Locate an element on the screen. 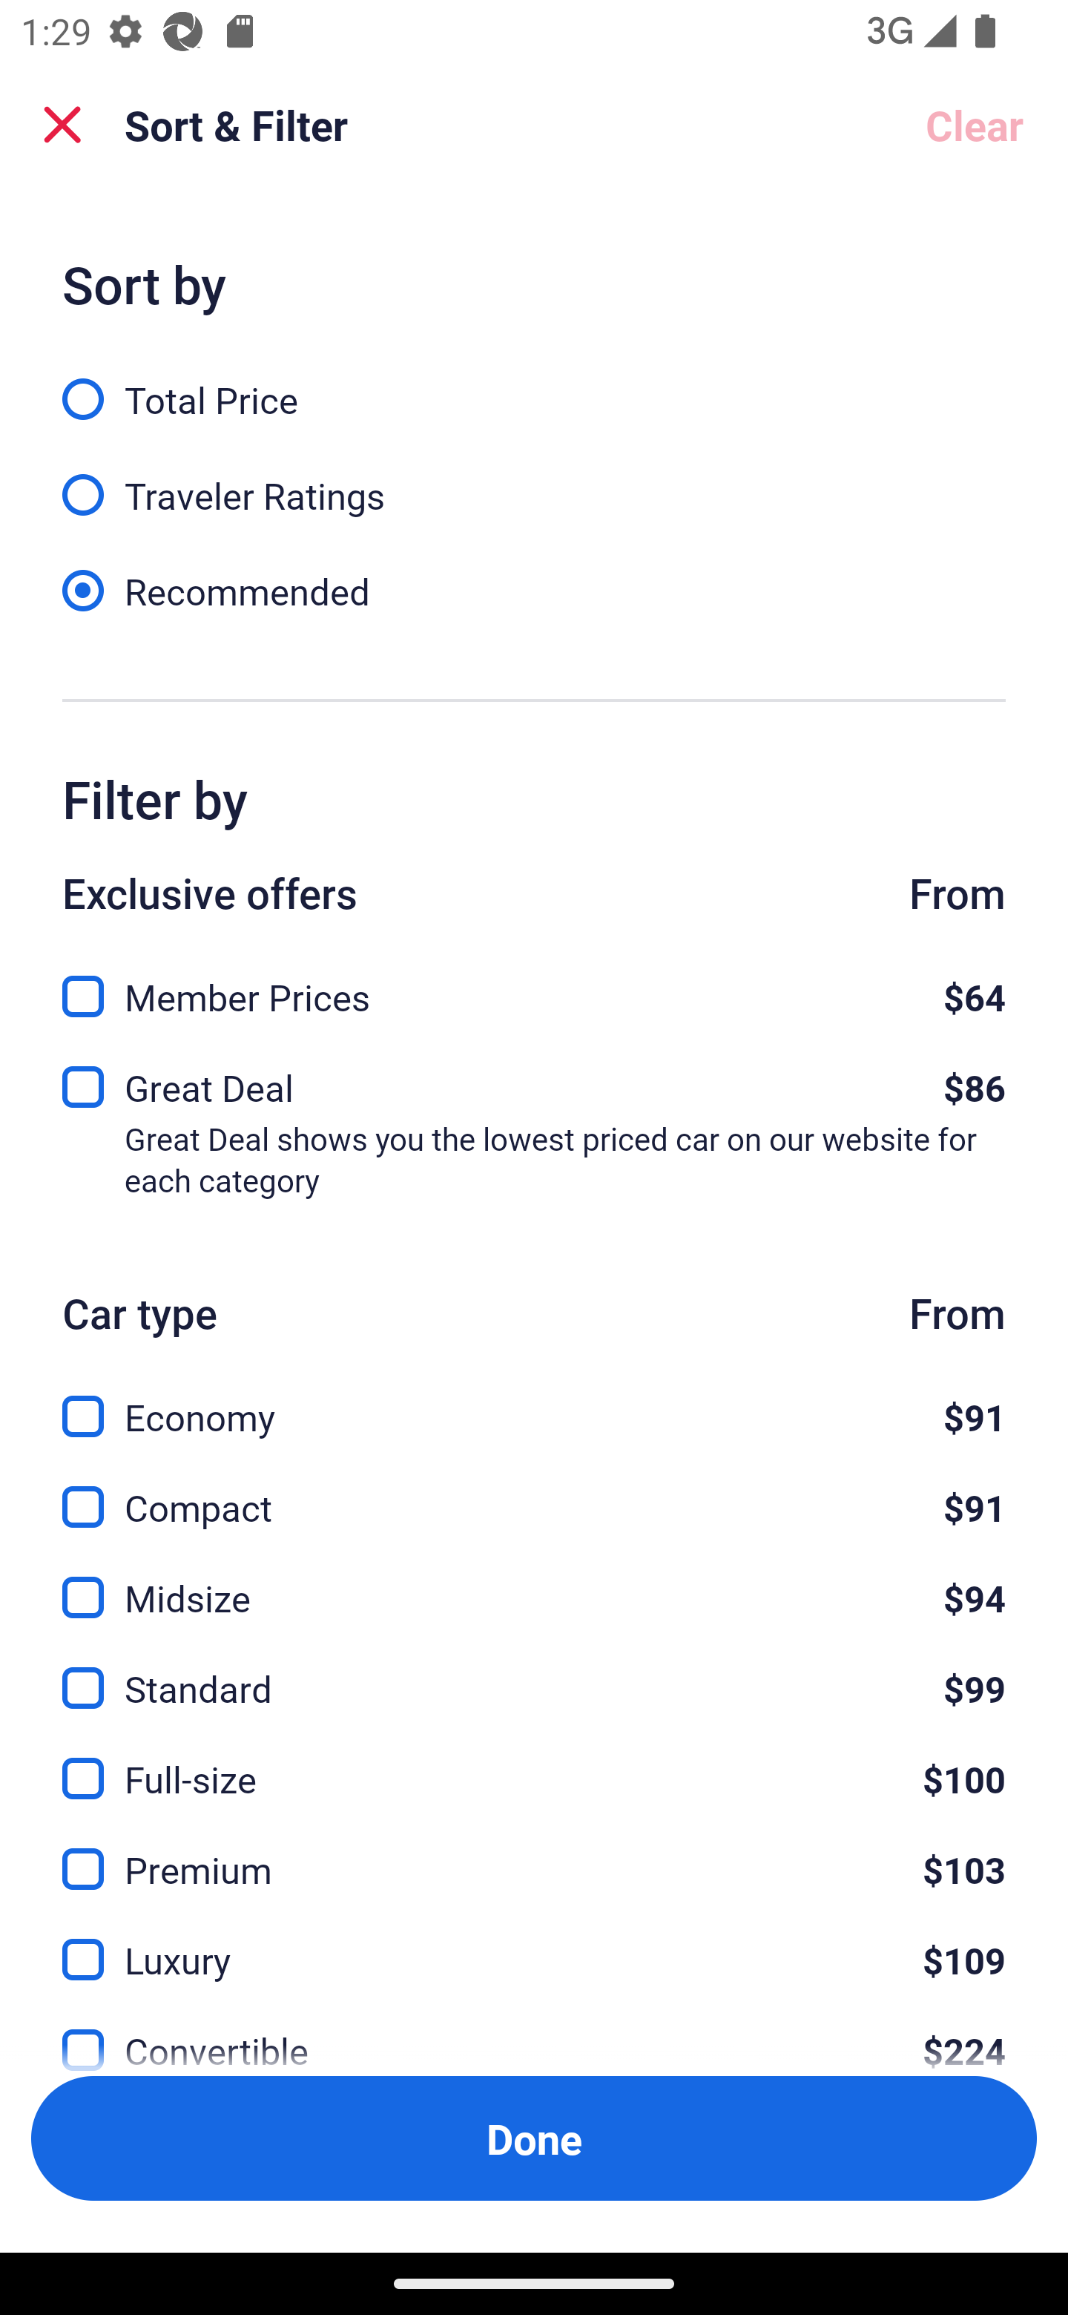  Total Price is located at coordinates (534, 383).